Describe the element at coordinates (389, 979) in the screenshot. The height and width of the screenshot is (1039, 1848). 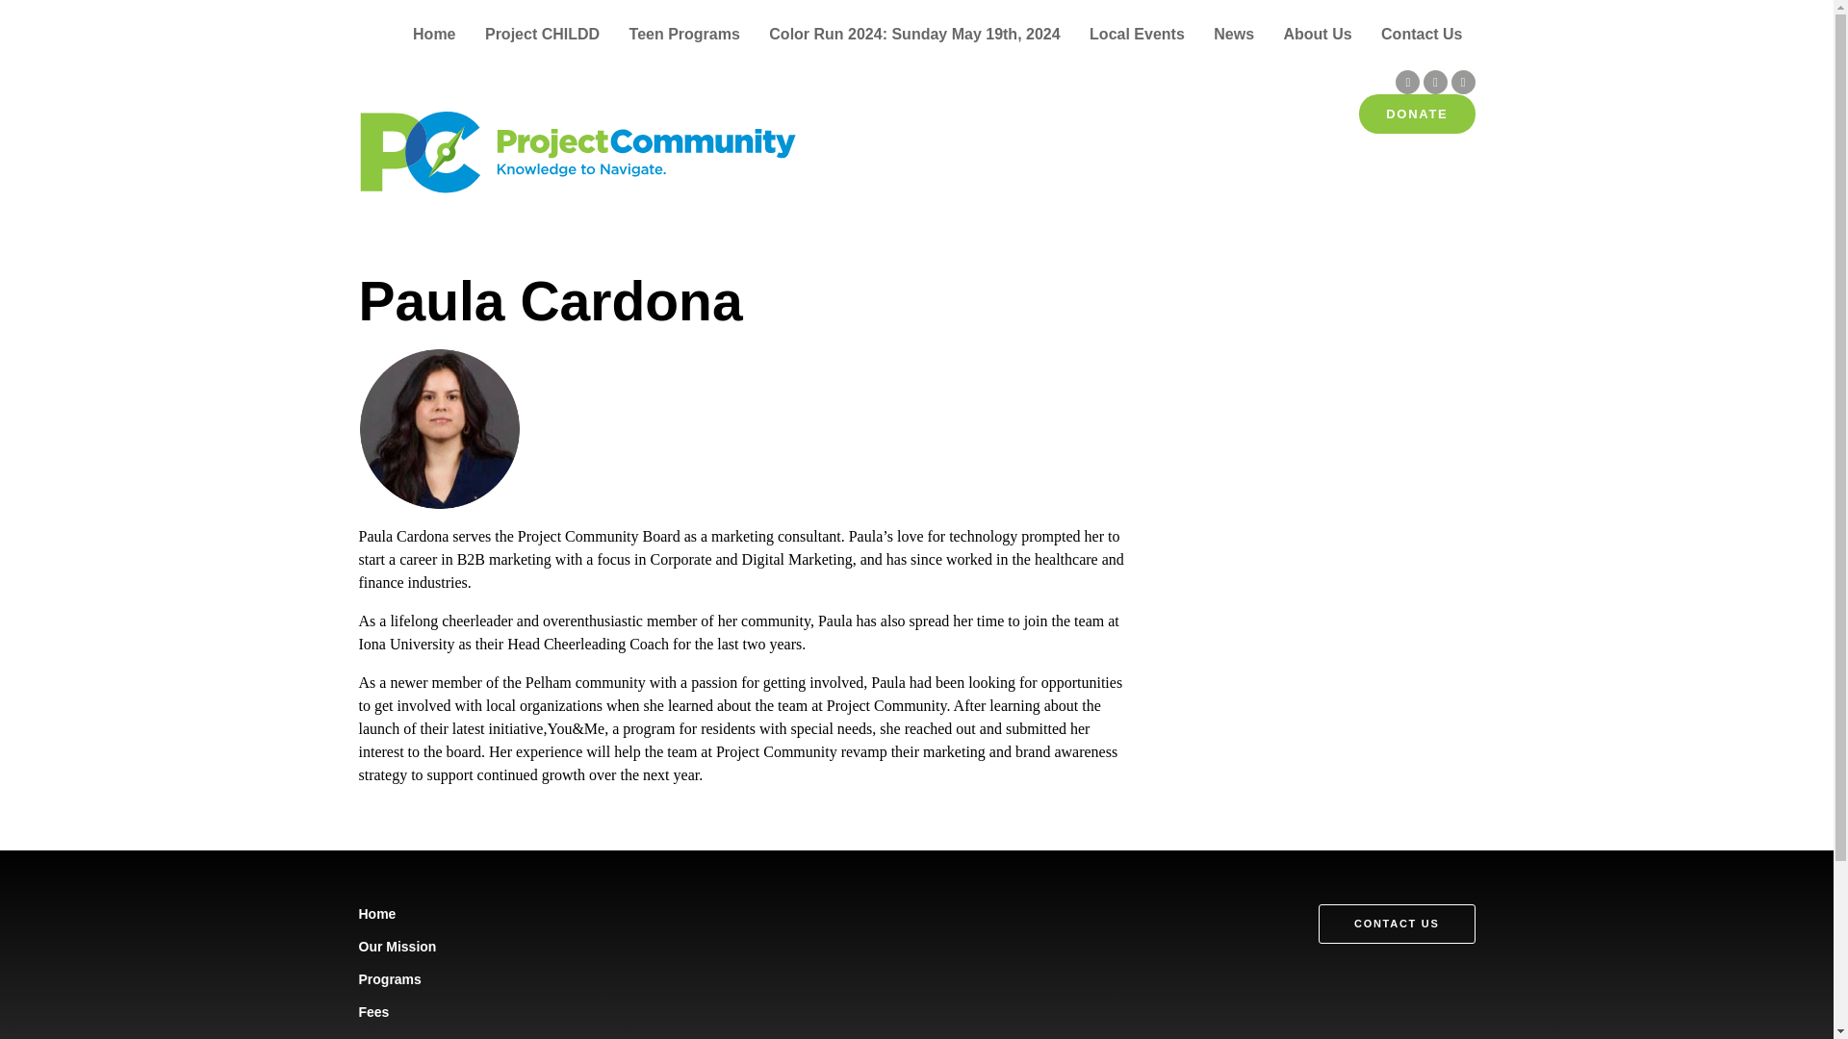
I see `Programs` at that location.